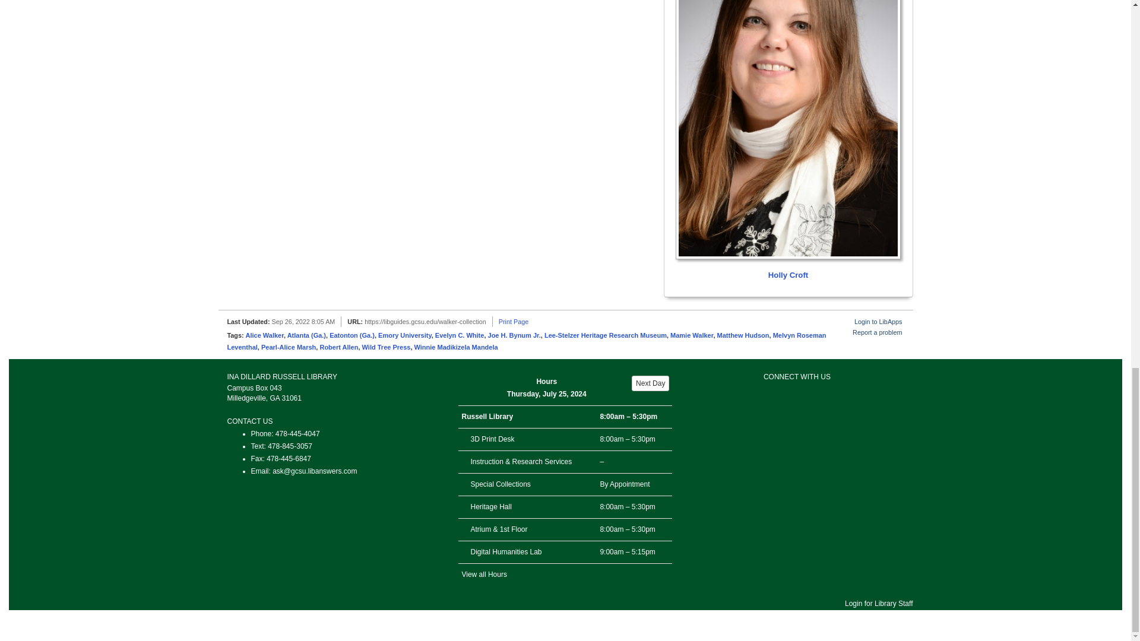  Describe the element at coordinates (460, 335) in the screenshot. I see `Evelyn C. White` at that location.